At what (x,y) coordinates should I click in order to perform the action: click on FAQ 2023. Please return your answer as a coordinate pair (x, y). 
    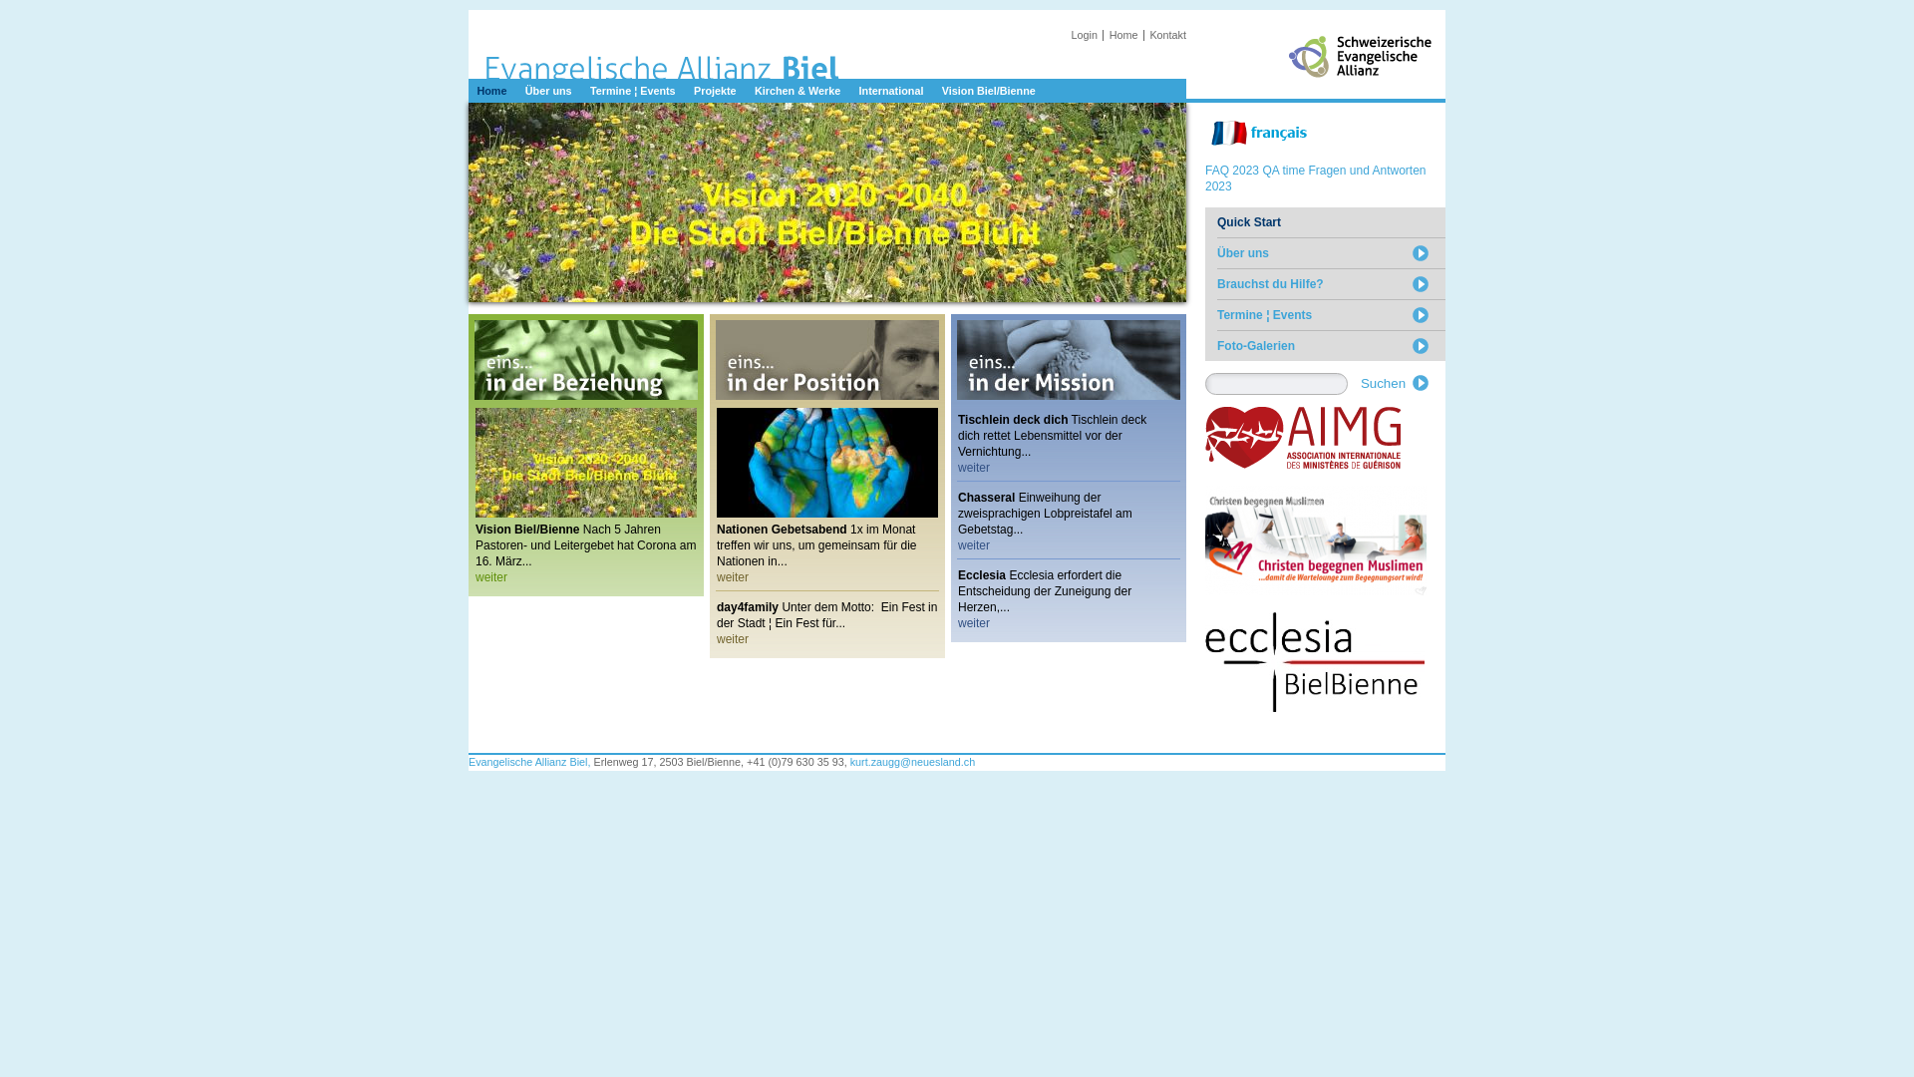
    Looking at the image, I should click on (1232, 171).